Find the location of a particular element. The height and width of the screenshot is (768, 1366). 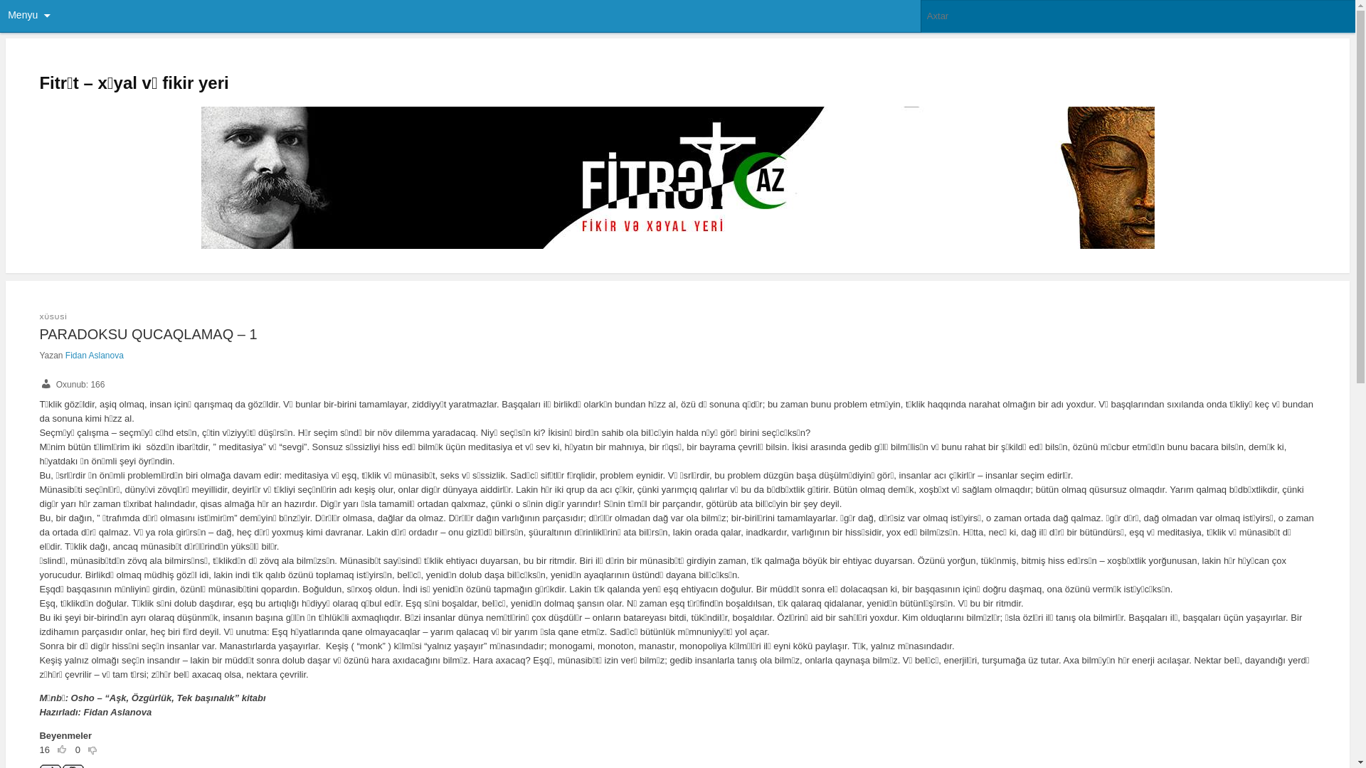

Axtar is located at coordinates (16, 7).